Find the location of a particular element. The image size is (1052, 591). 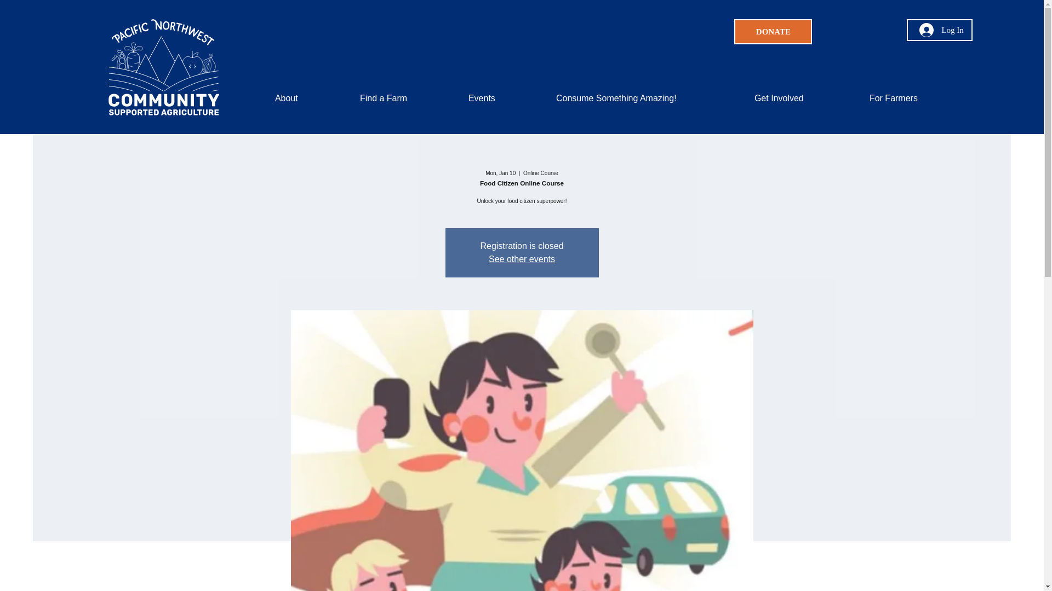

Find a Farm is located at coordinates (405, 99).